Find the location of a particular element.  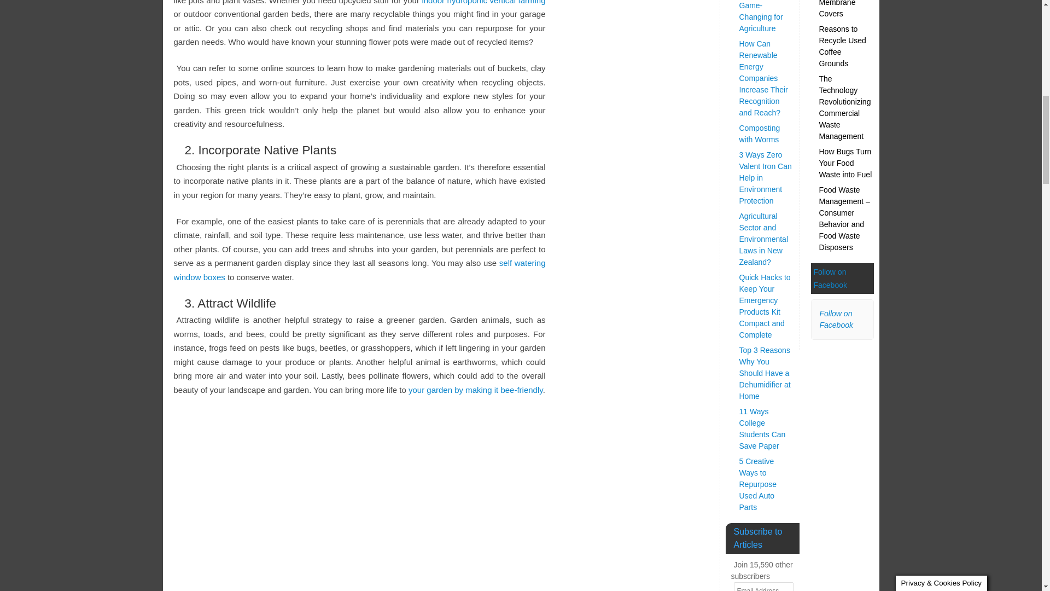

indoor hydroponic vertical farming is located at coordinates (483, 2).